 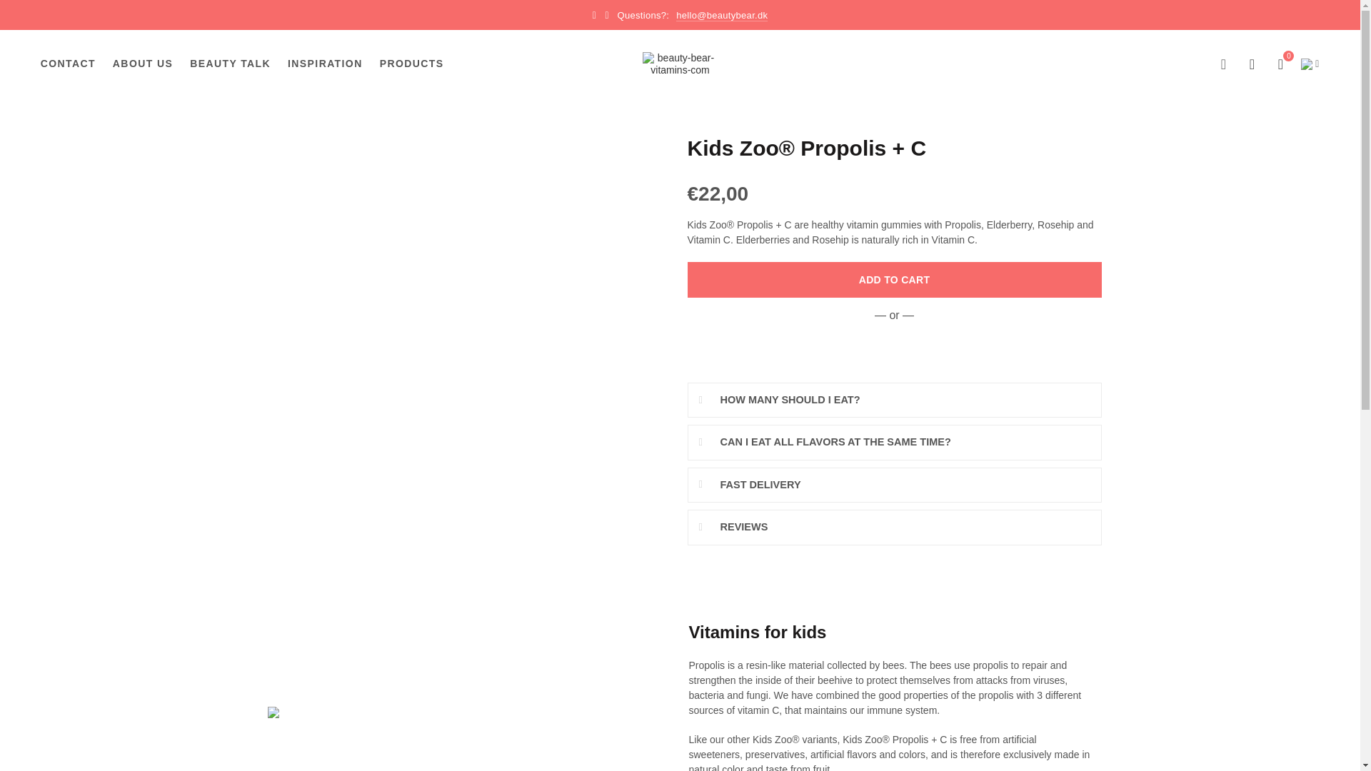 I want to click on ABOUT US, so click(x=143, y=64).